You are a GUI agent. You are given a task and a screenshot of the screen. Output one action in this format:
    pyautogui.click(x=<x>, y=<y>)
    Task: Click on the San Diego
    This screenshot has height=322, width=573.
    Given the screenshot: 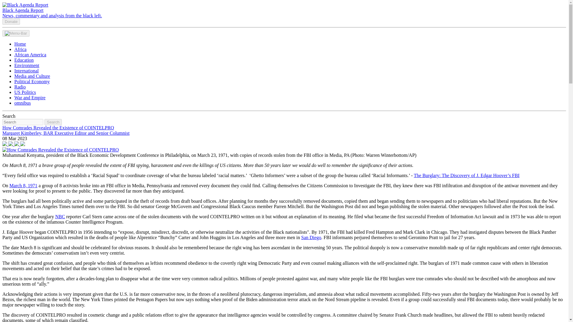 What is the action you would take?
    pyautogui.click(x=311, y=237)
    